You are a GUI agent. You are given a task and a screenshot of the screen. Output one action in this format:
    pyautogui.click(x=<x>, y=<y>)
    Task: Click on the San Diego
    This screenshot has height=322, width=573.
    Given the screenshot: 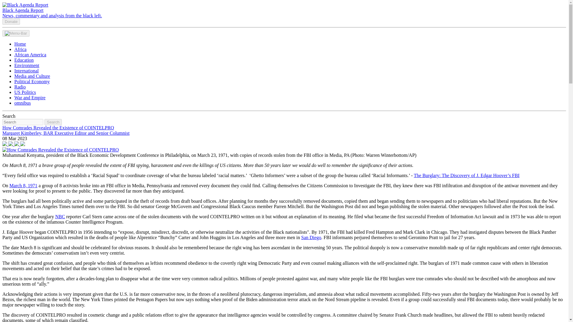 What is the action you would take?
    pyautogui.click(x=311, y=237)
    